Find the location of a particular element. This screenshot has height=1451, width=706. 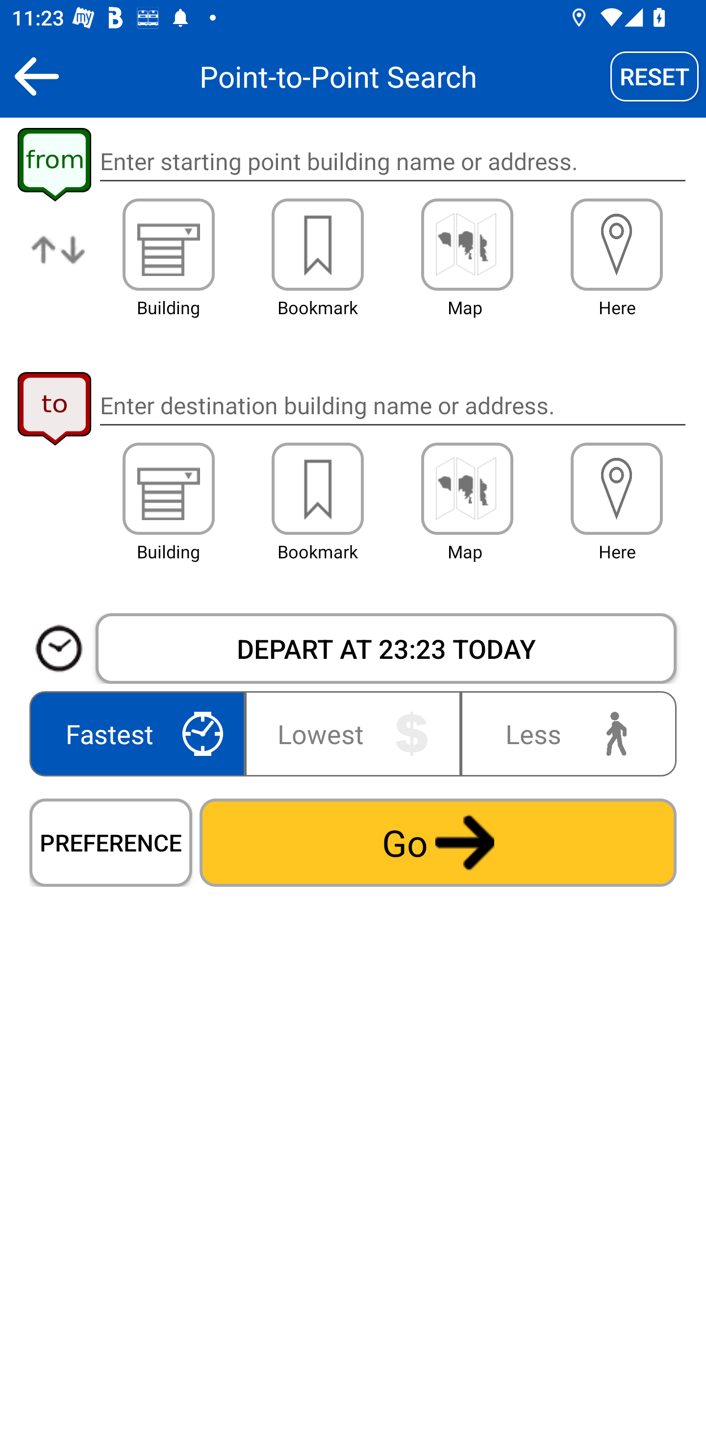

Here is located at coordinates (617, 489).